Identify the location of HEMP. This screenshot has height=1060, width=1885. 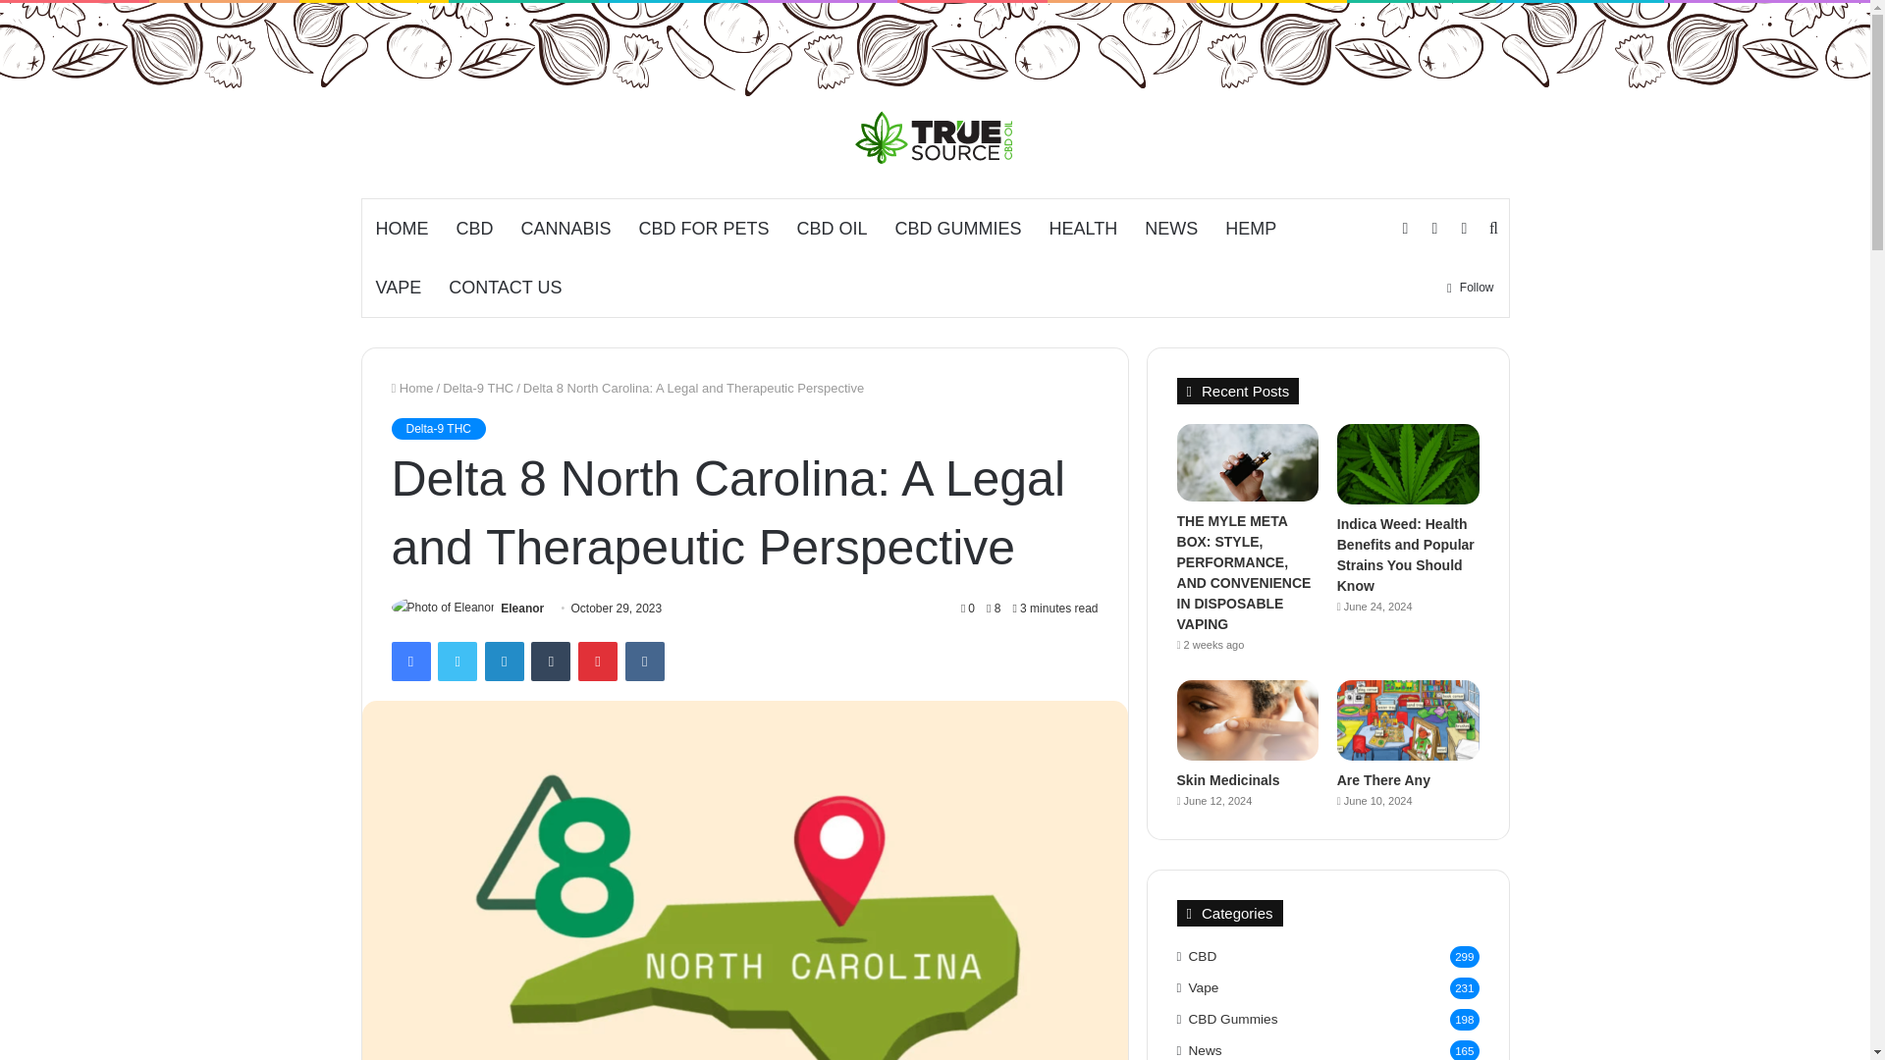
(1251, 229).